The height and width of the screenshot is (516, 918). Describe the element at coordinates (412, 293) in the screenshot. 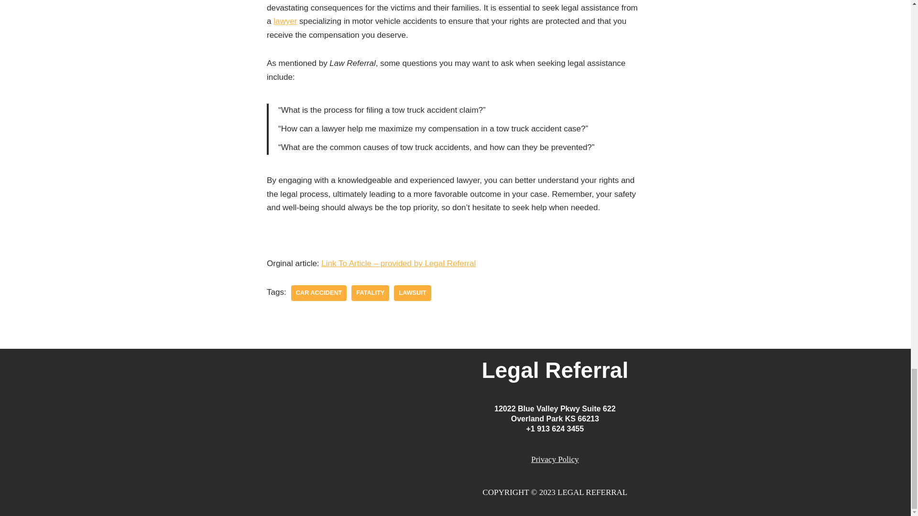

I see `LAWSUIT` at that location.